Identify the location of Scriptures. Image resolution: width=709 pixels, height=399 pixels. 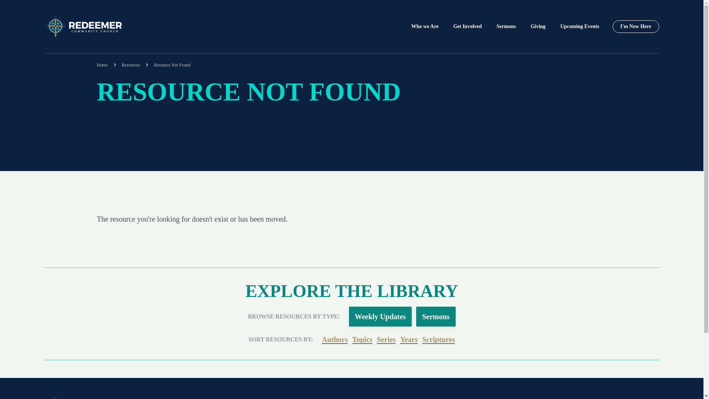
(438, 339).